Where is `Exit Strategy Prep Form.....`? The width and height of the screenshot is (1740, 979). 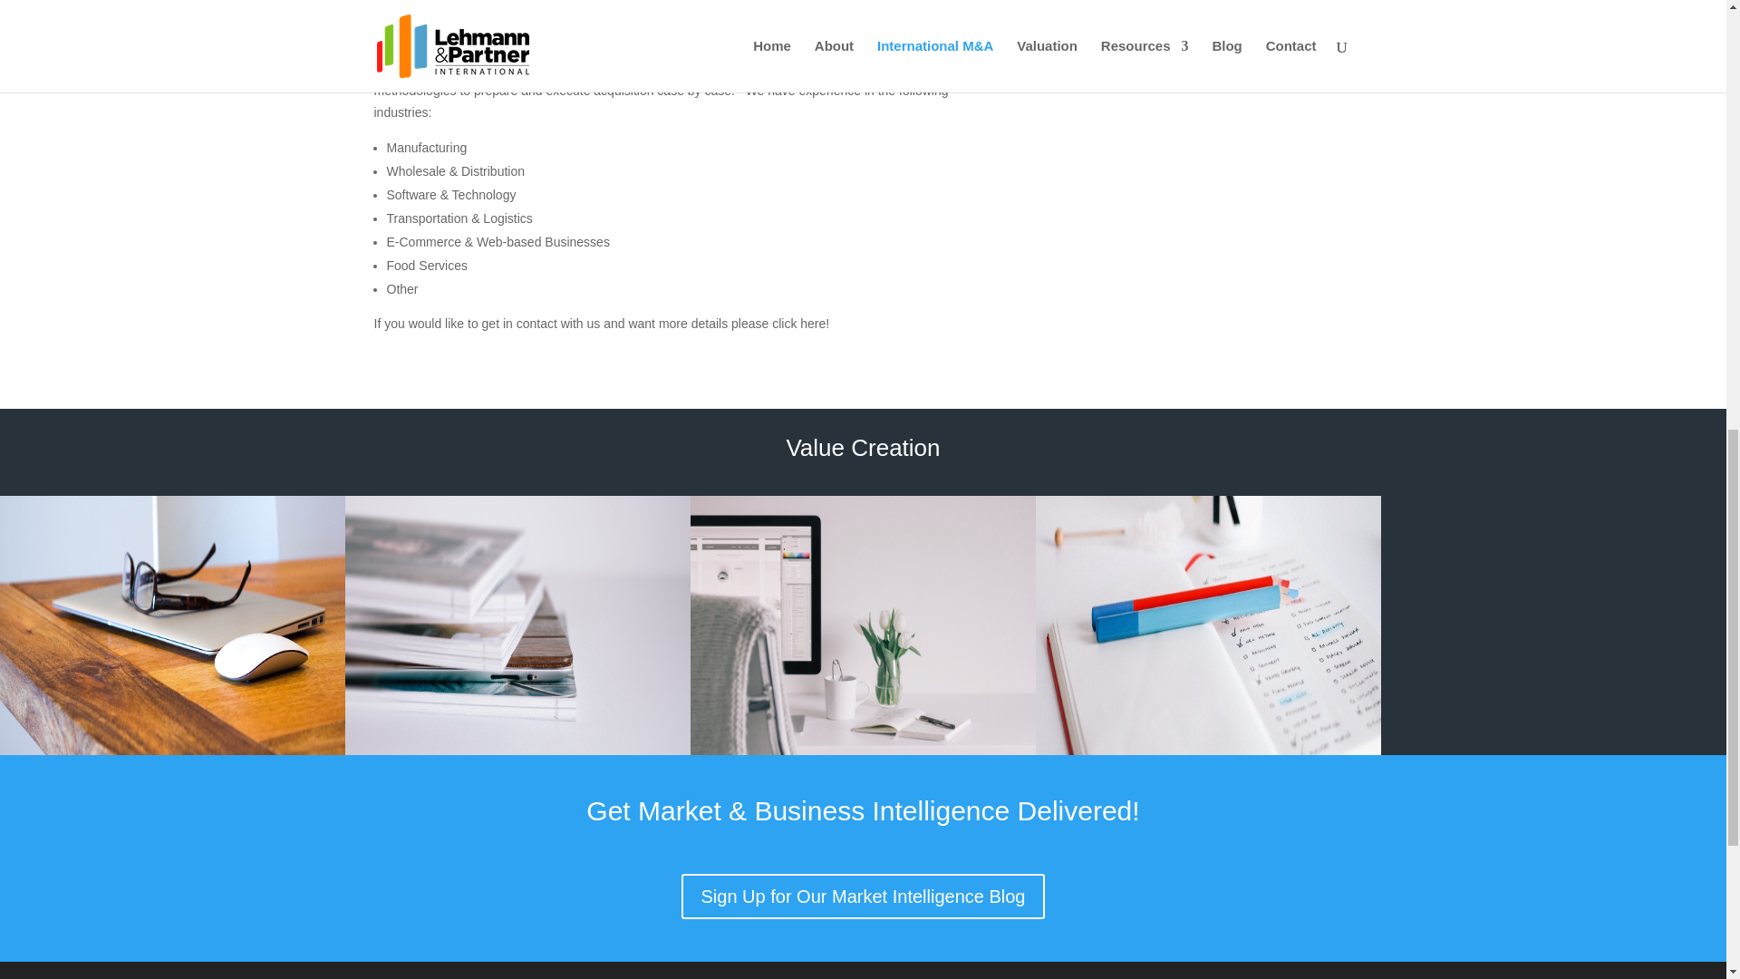
Exit Strategy Prep Form..... is located at coordinates (1207, 16).